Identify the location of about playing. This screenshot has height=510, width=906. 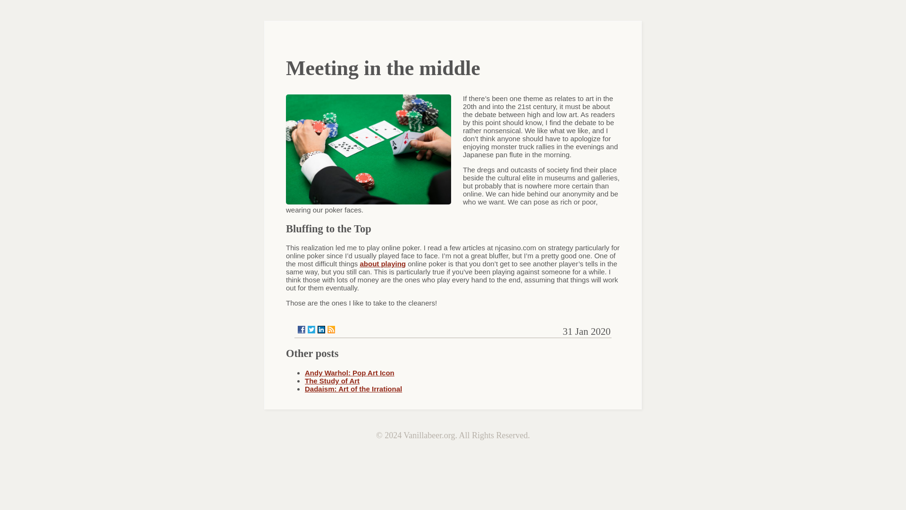
(383, 263).